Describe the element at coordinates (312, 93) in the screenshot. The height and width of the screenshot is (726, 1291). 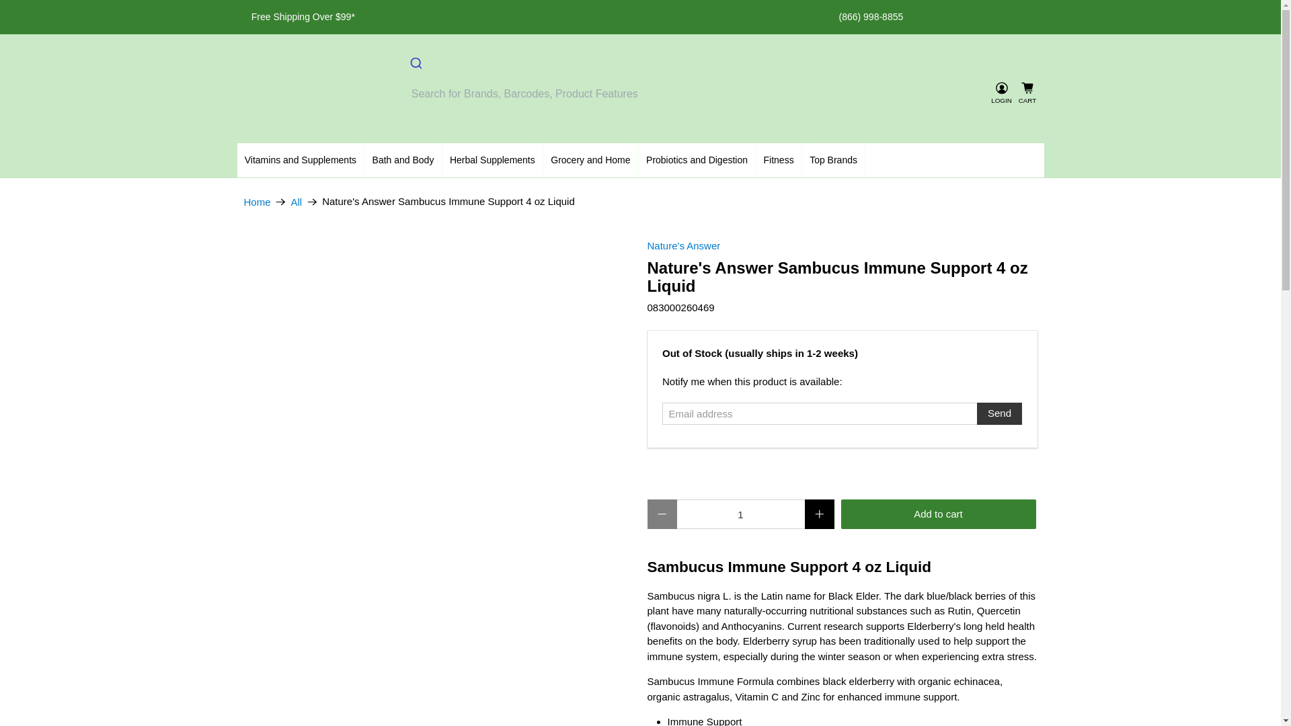
I see `VitaminLife` at that location.